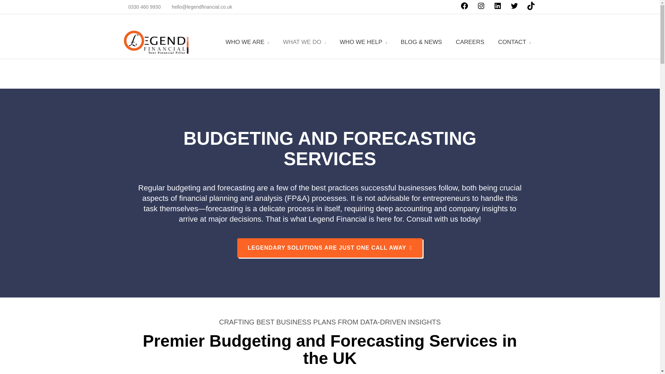 The height and width of the screenshot is (374, 665). Describe the element at coordinates (497, 8) in the screenshot. I see `LinkedIn` at that location.